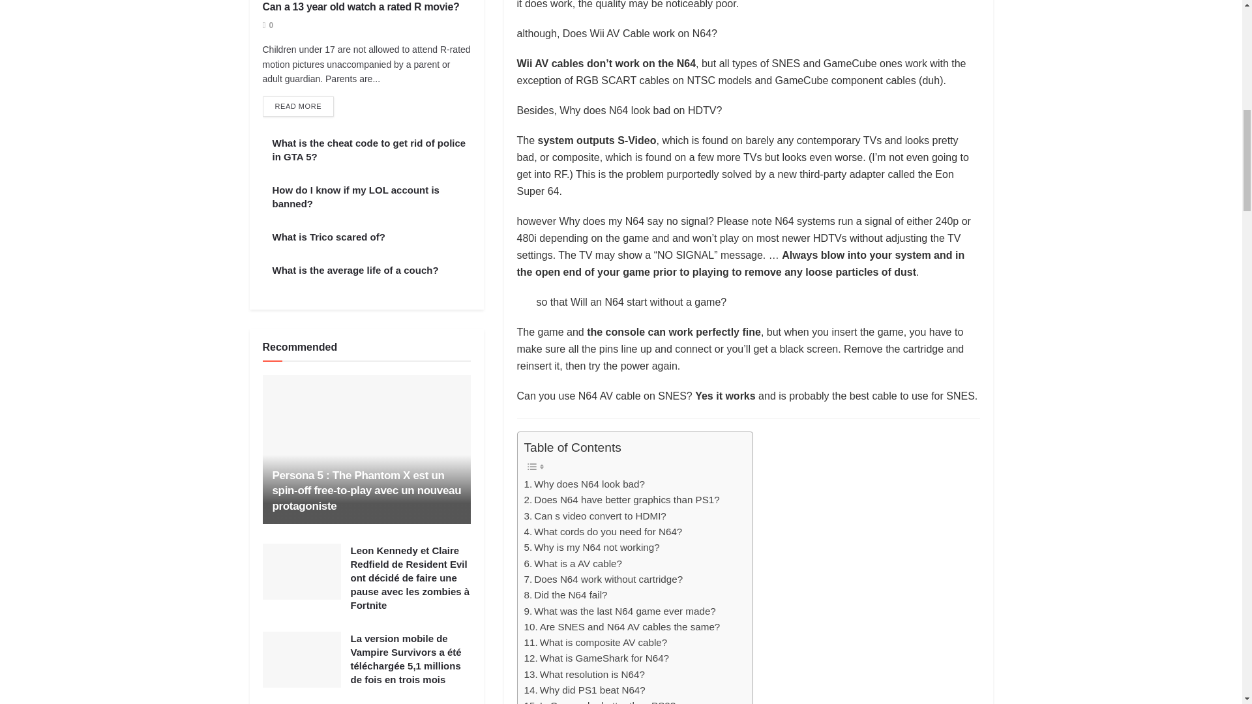  What do you see at coordinates (592, 548) in the screenshot?
I see `Why is my N64 not working?` at bounding box center [592, 548].